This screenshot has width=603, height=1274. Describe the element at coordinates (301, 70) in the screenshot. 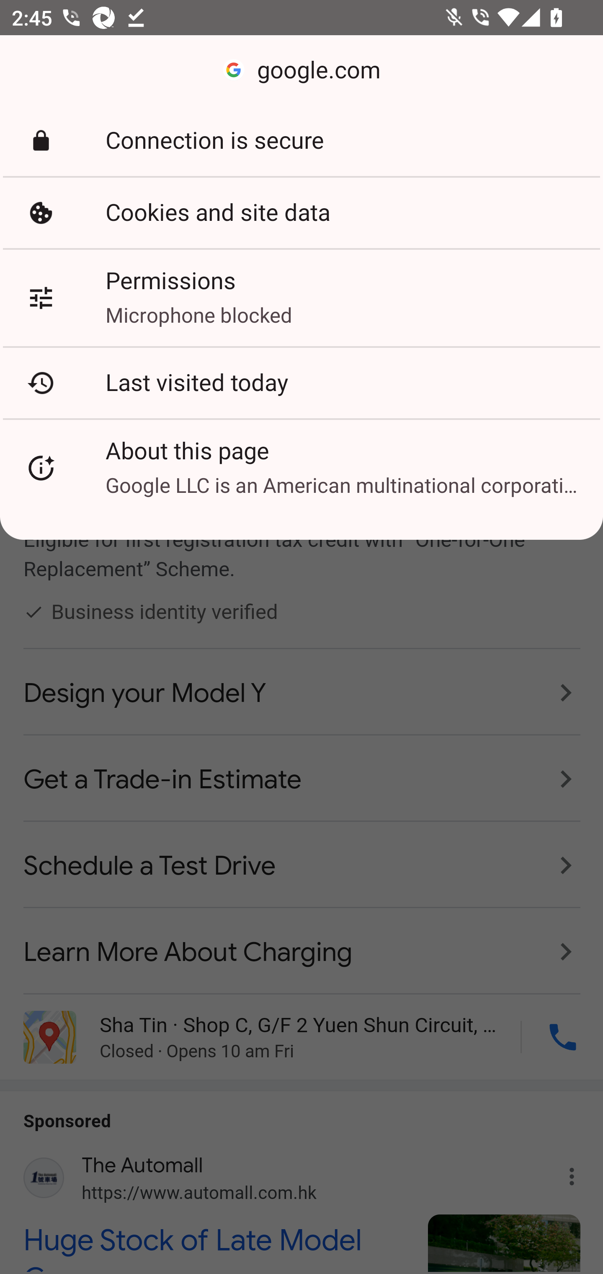

I see `google.com` at that location.